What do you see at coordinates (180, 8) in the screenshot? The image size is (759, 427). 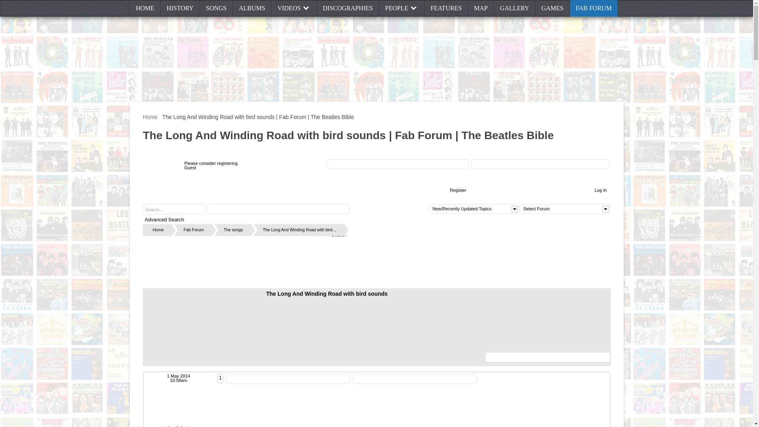 I see `HISTORY` at bounding box center [180, 8].